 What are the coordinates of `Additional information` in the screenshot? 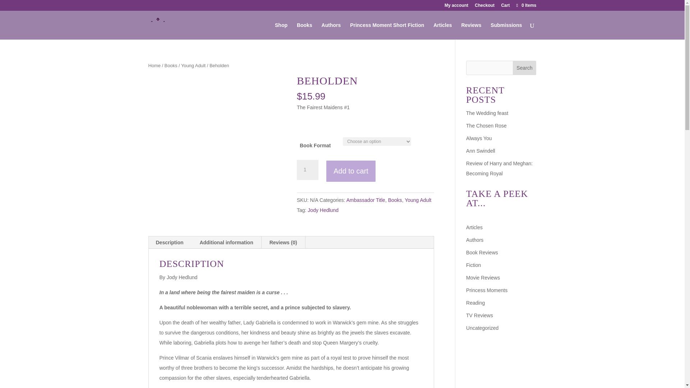 It's located at (226, 242).